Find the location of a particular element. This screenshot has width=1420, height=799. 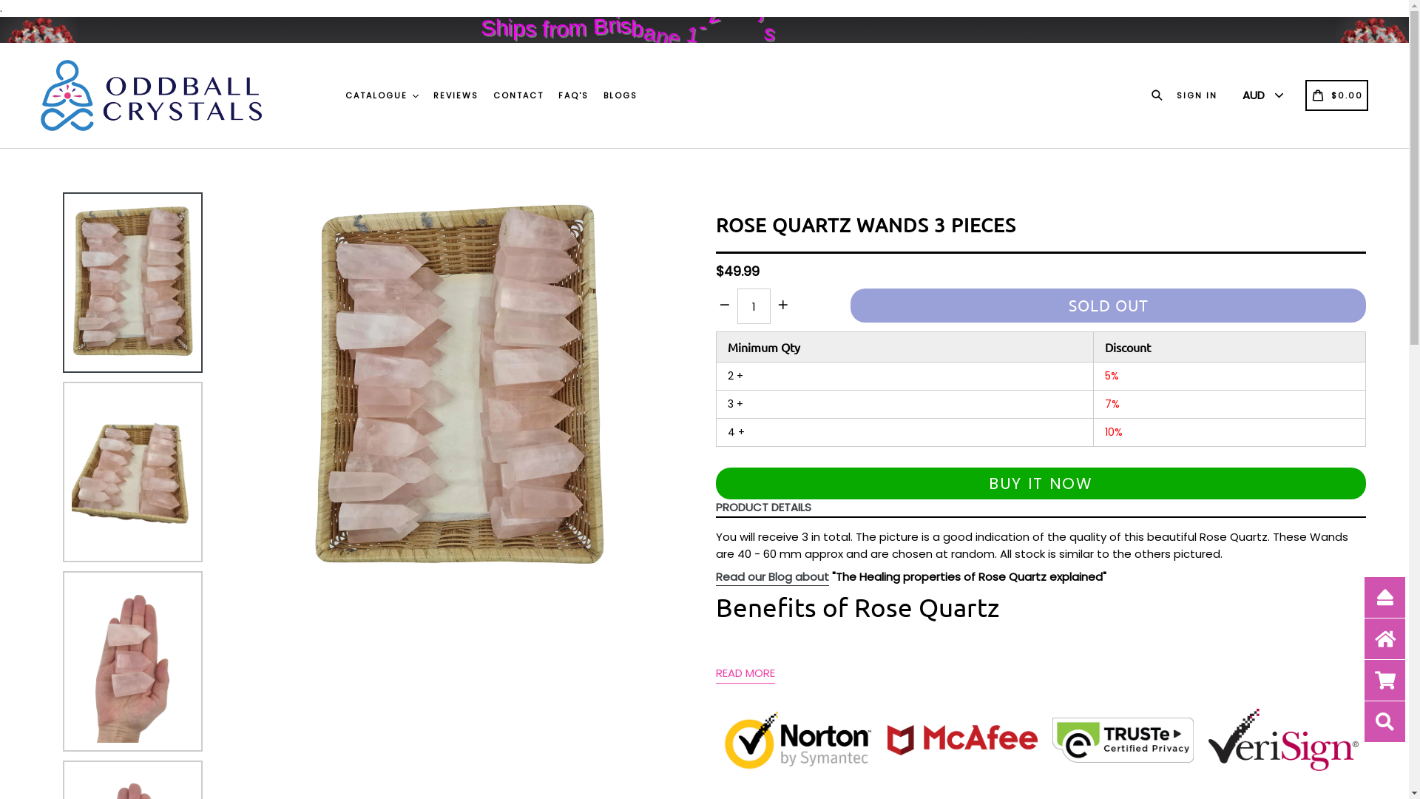

REVIEWS is located at coordinates (456, 96).